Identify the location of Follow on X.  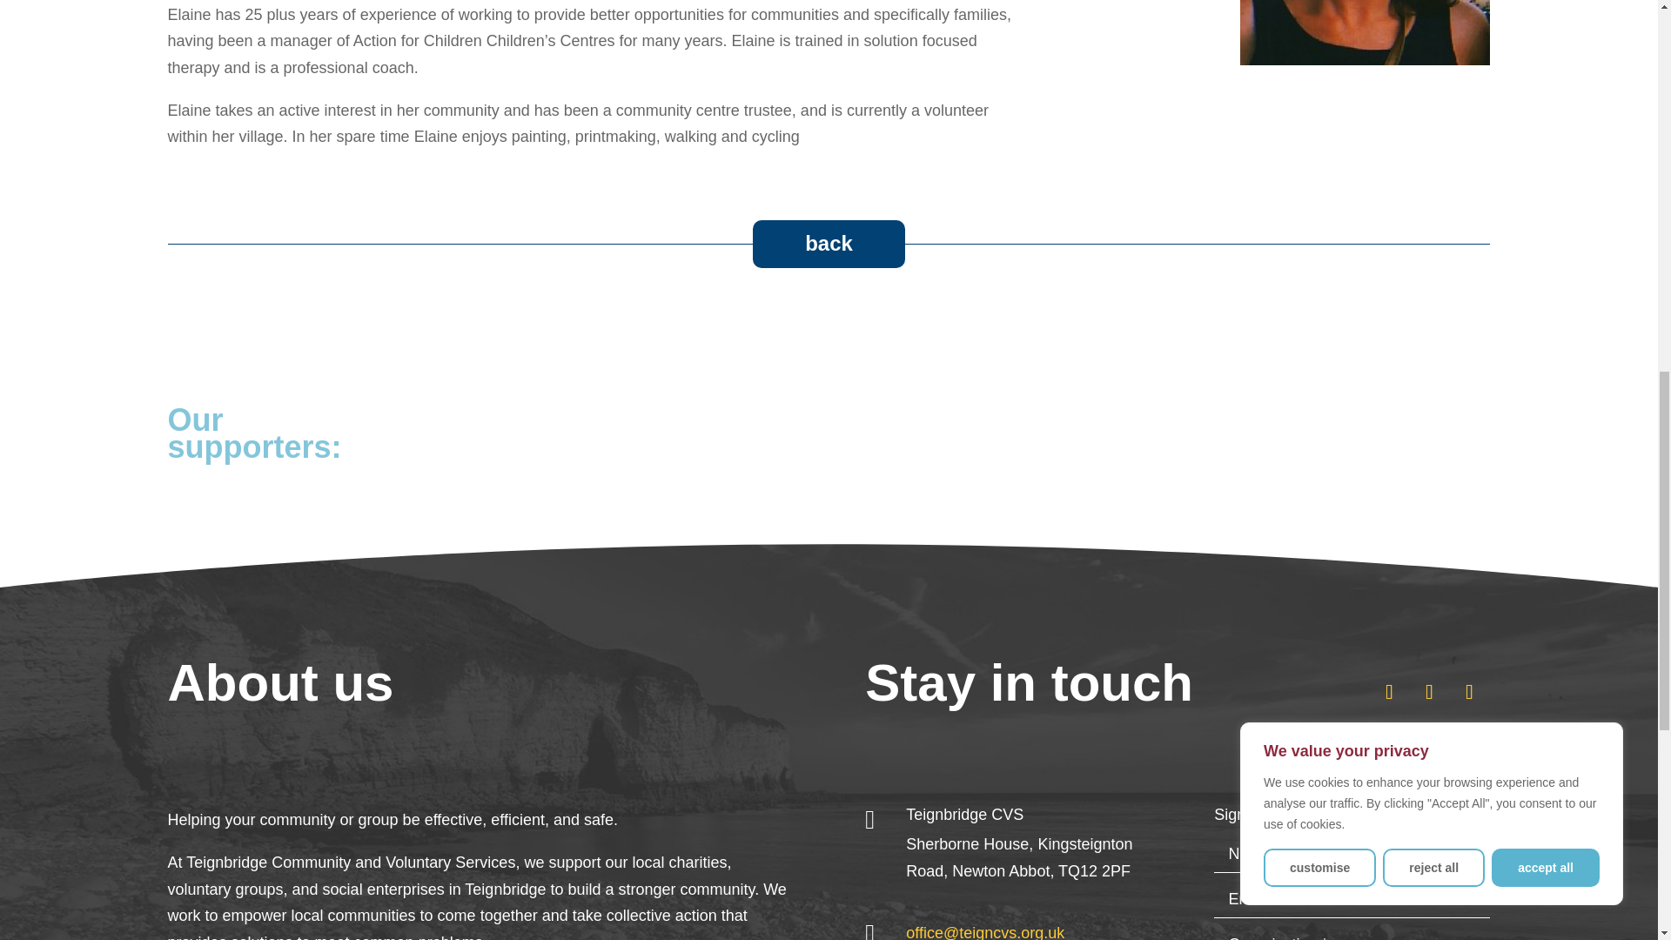
(1389, 691).